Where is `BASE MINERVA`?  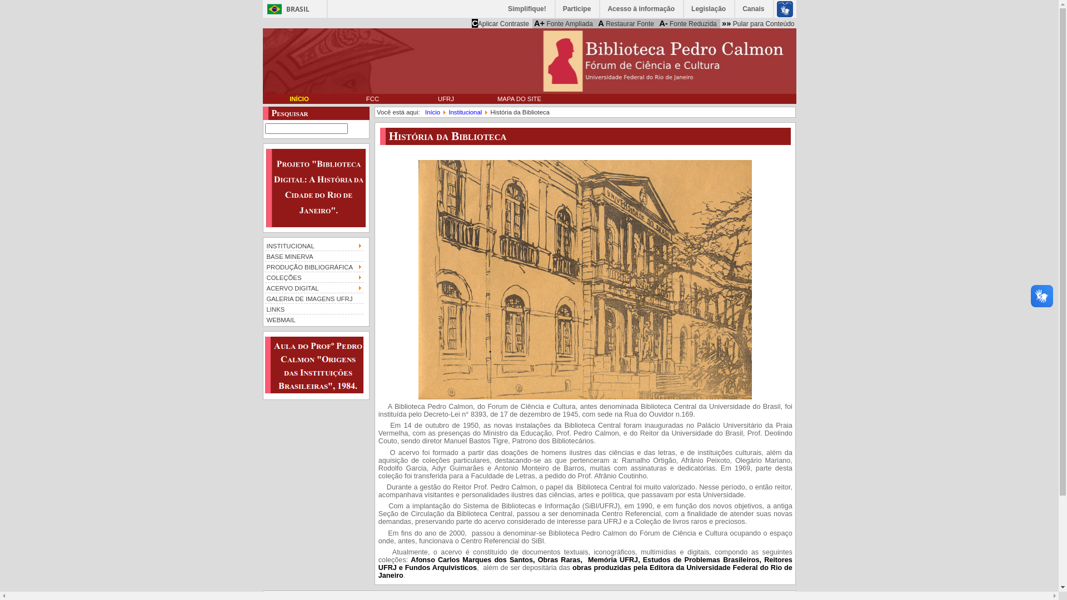 BASE MINERVA is located at coordinates (314, 256).